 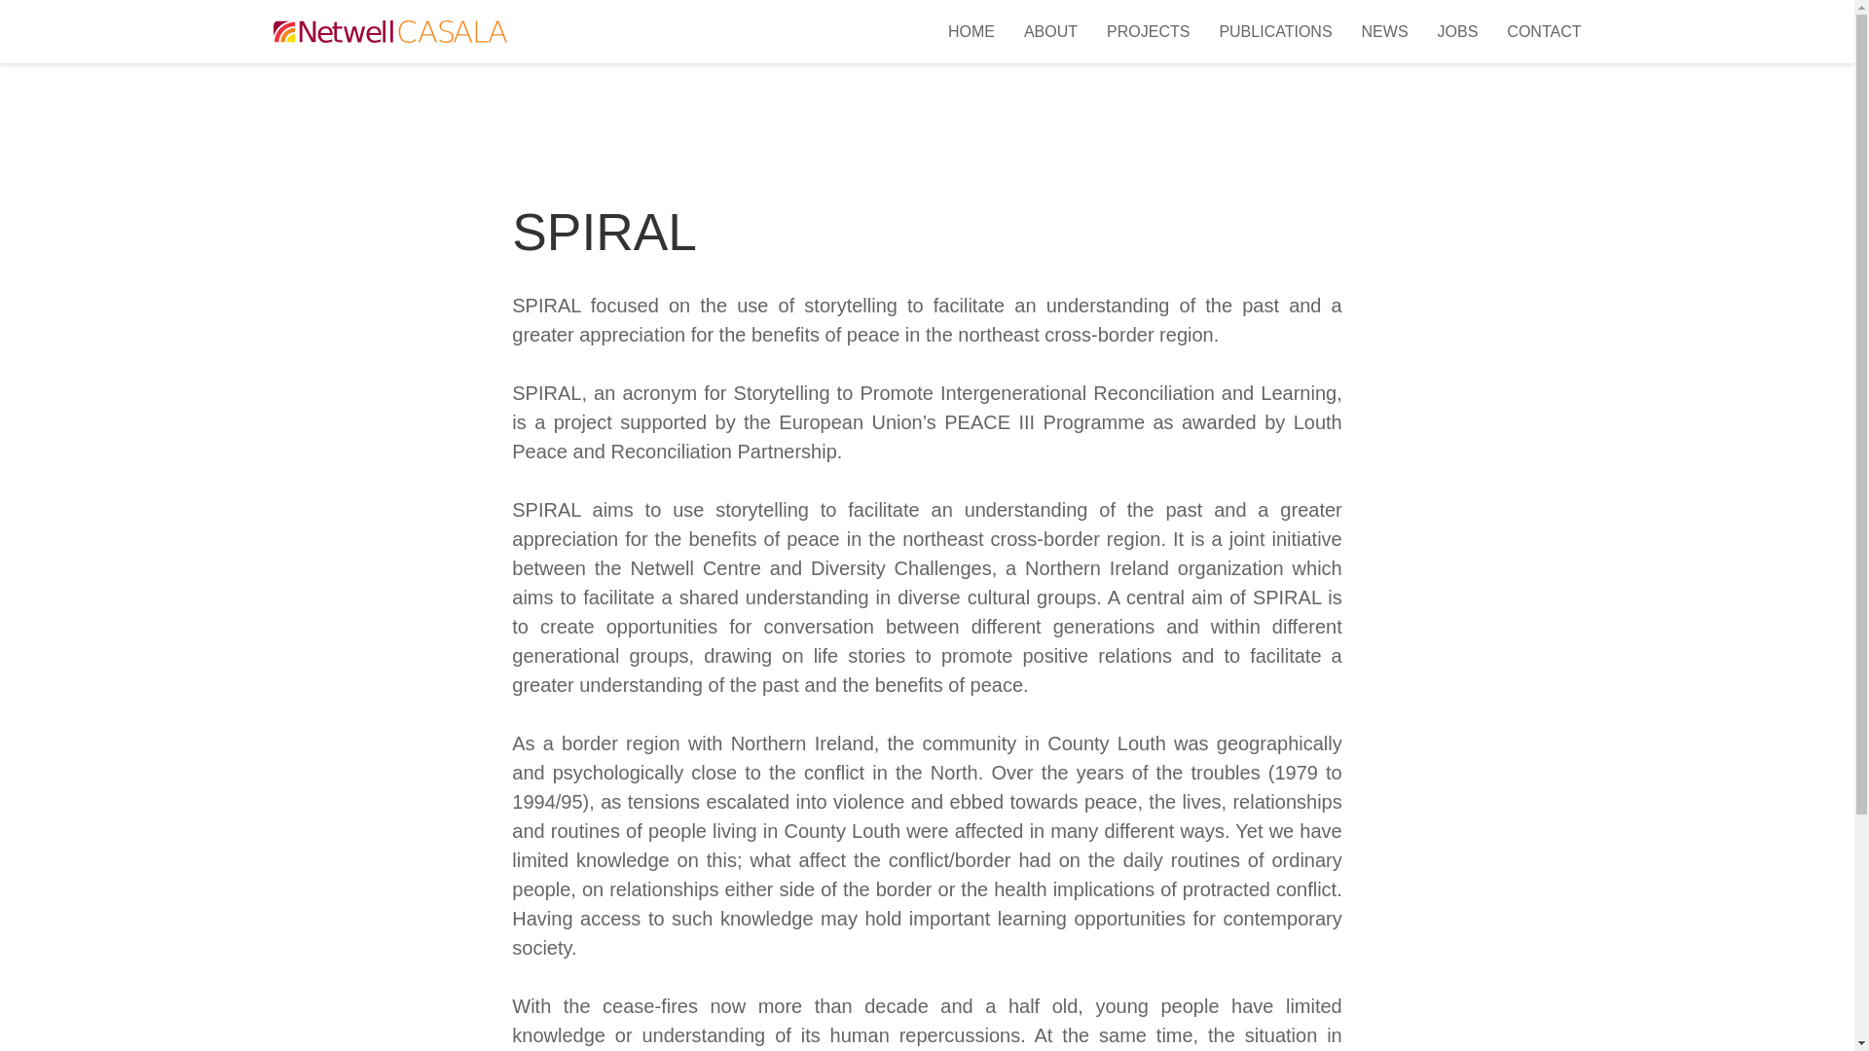 I want to click on PROJECTS, so click(x=1147, y=31).